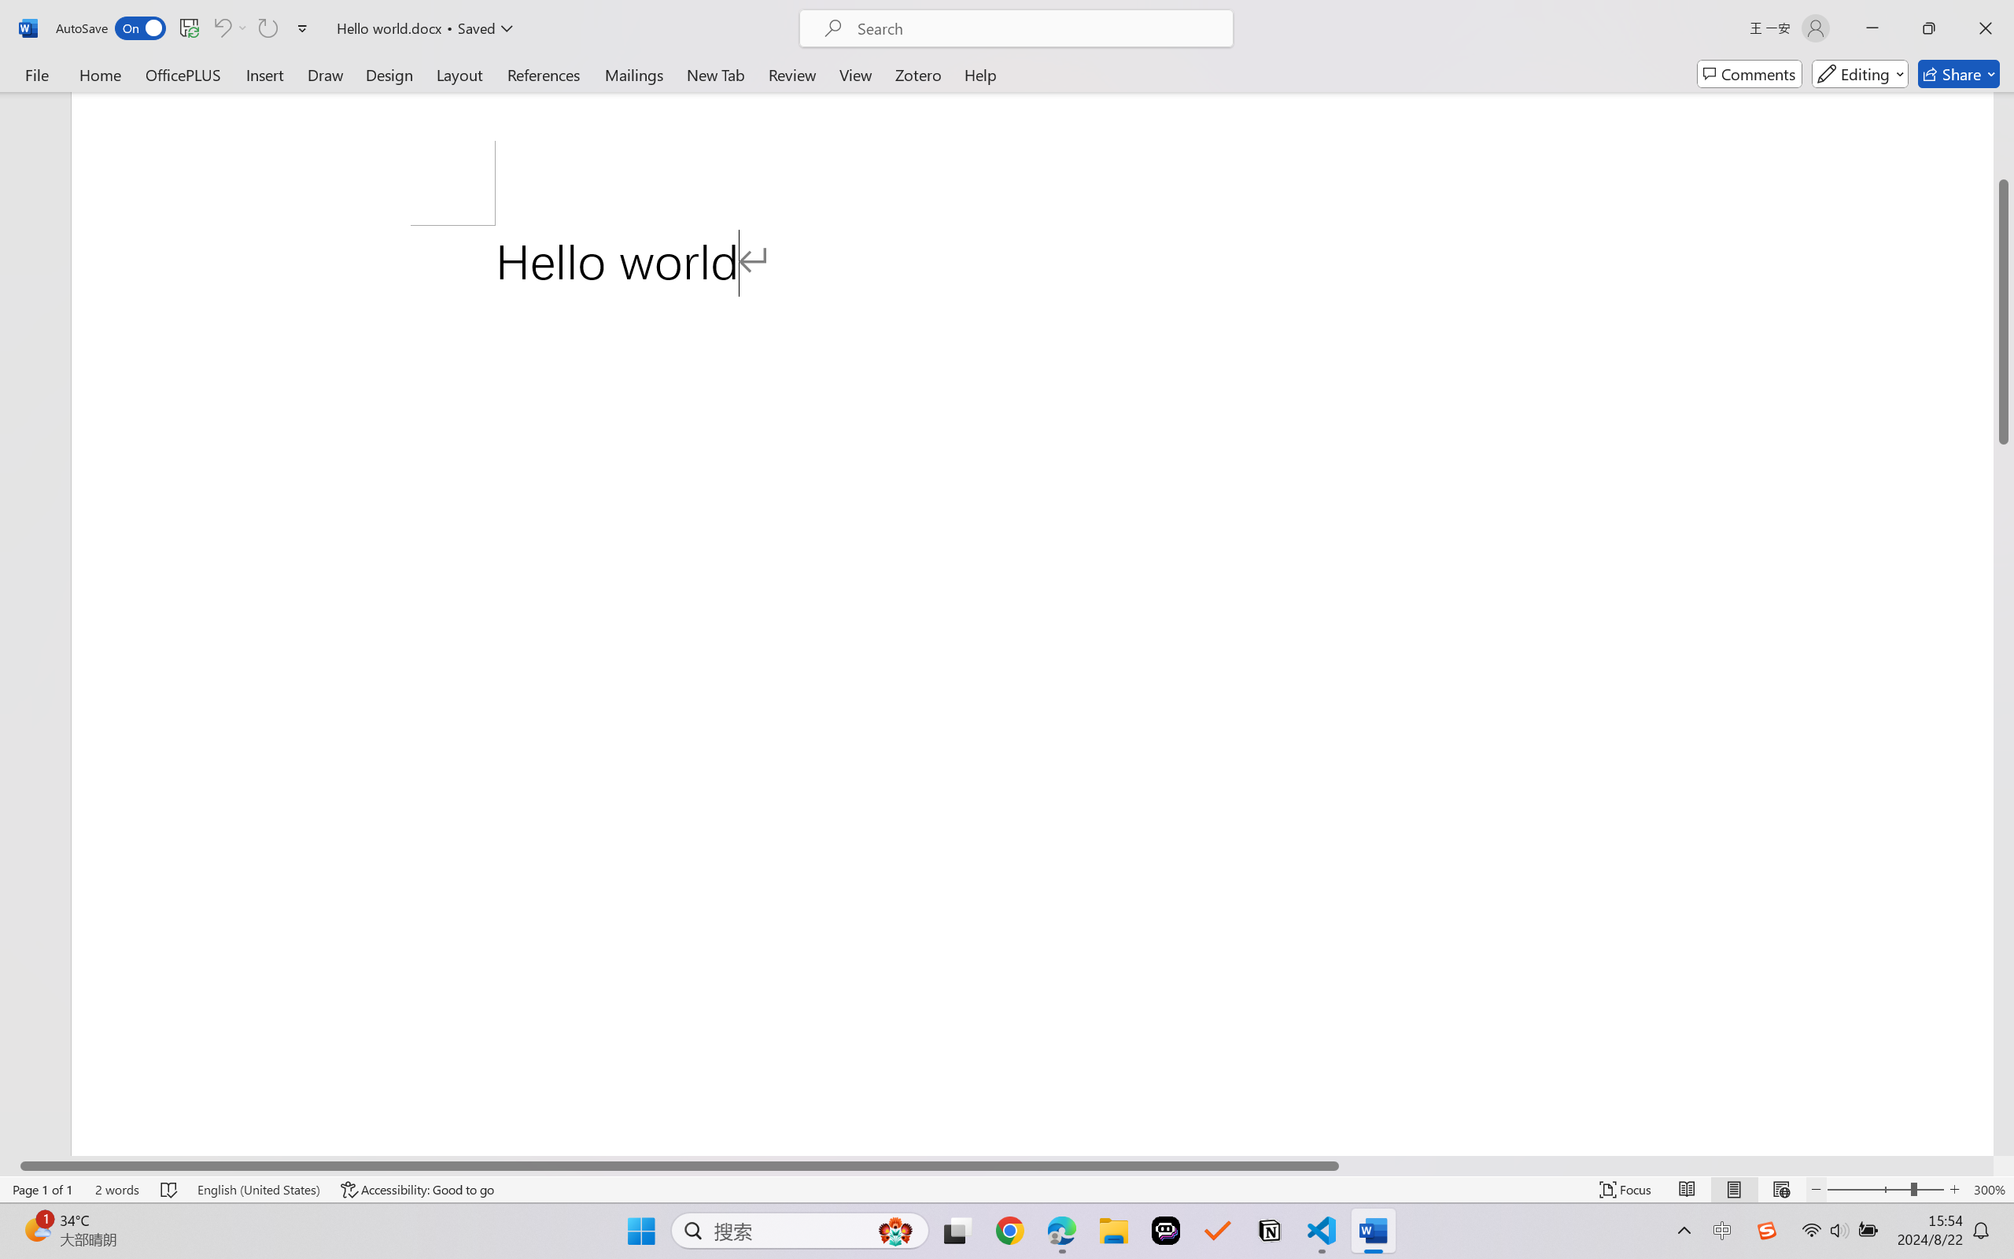 Image resolution: width=2014 pixels, height=1259 pixels. I want to click on Read Mode, so click(1688, 1190).